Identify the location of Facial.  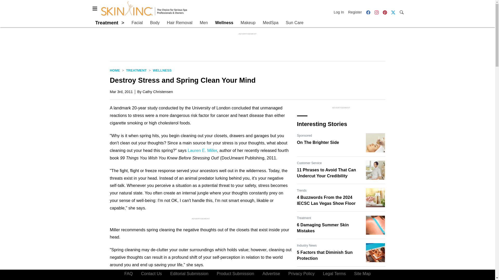
(137, 23).